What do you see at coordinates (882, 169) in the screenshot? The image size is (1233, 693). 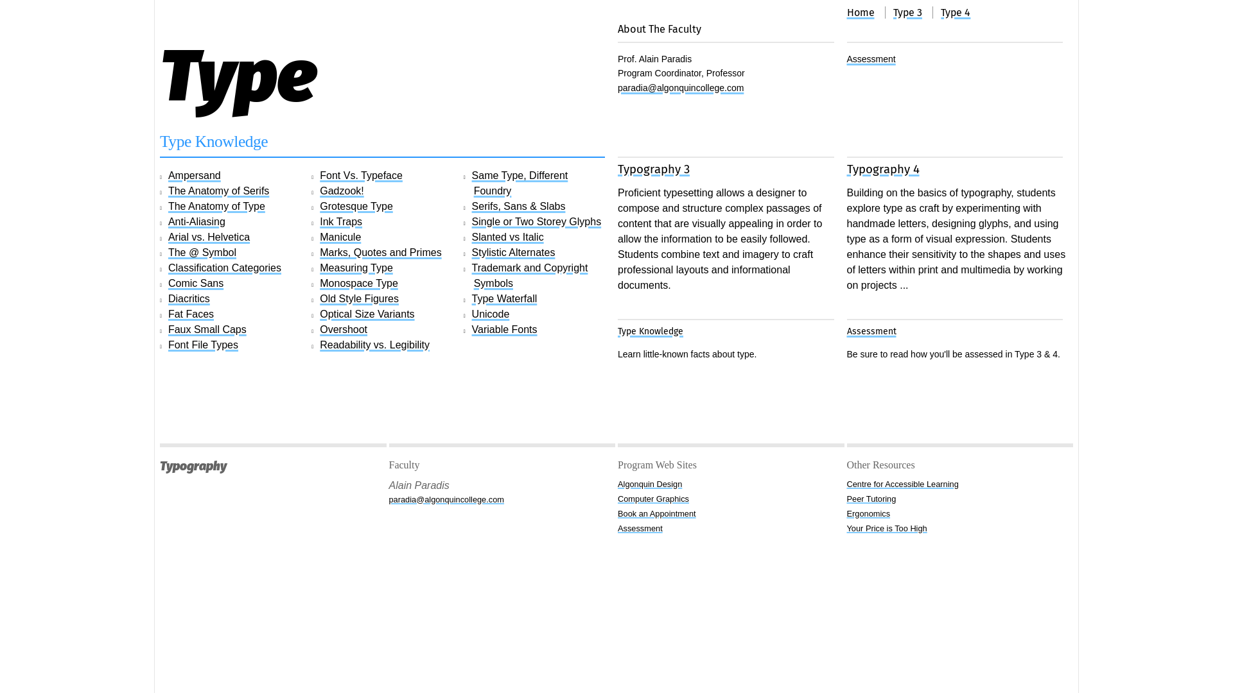 I see `Typography 4` at bounding box center [882, 169].